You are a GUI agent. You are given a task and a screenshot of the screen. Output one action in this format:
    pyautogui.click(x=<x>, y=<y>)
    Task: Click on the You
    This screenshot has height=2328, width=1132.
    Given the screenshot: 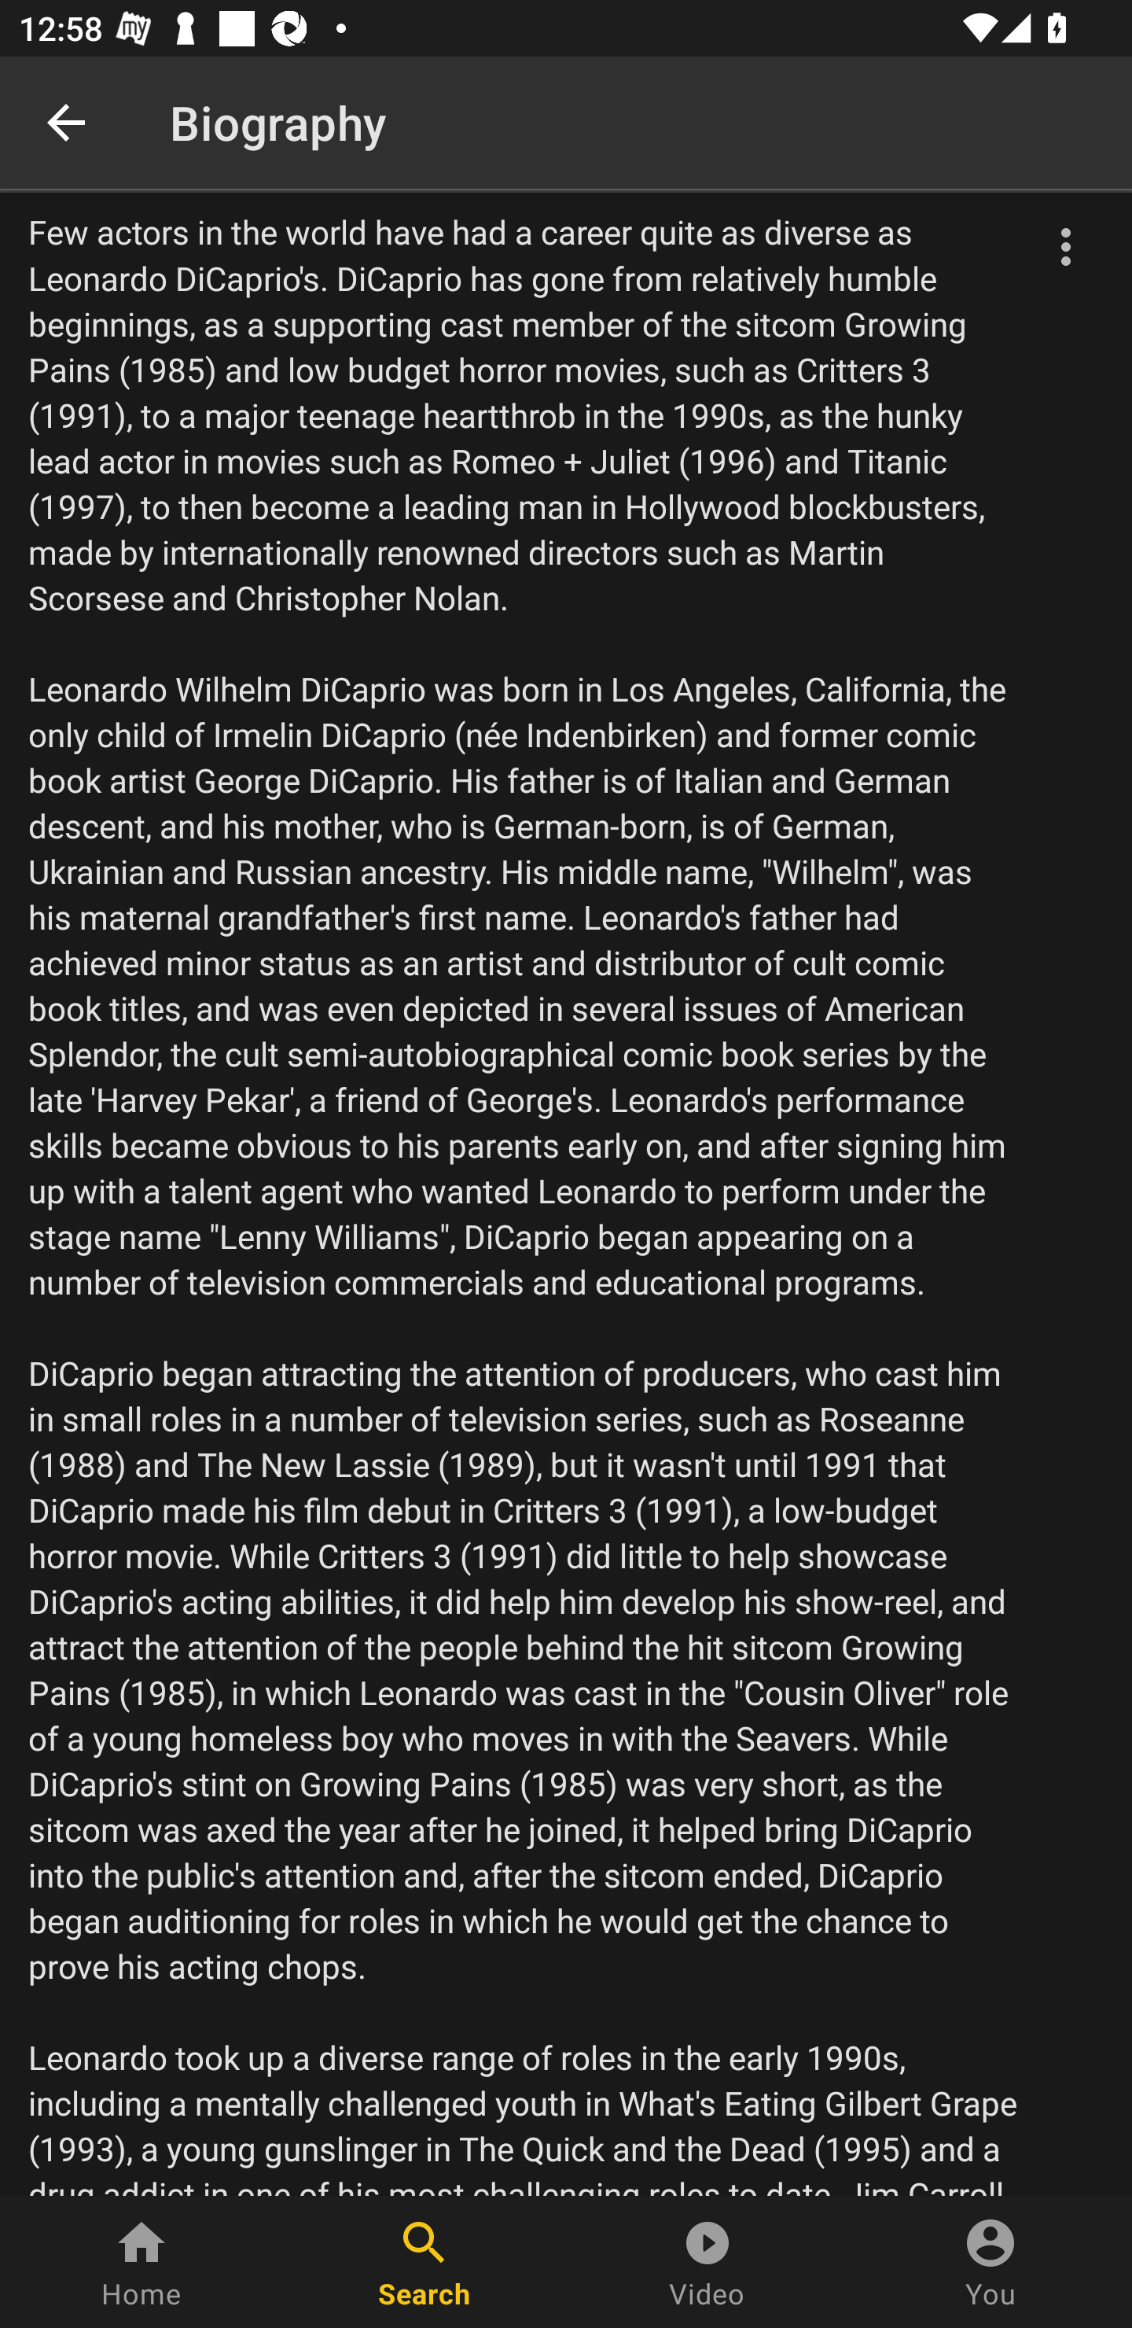 What is the action you would take?
    pyautogui.click(x=990, y=2262)
    